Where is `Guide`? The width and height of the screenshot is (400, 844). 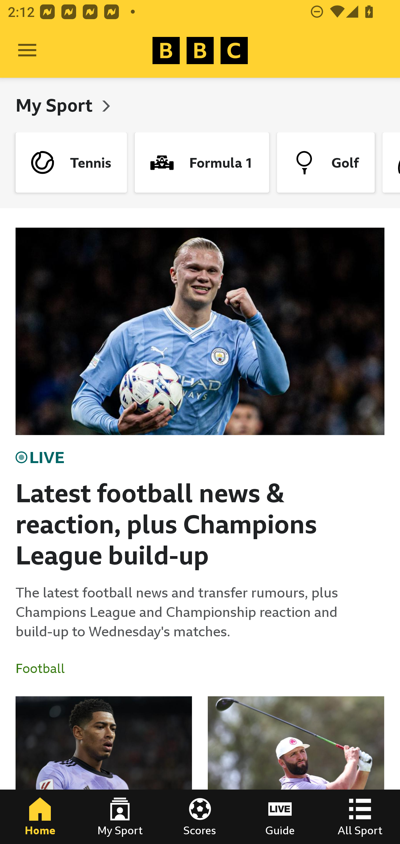
Guide is located at coordinates (280, 817).